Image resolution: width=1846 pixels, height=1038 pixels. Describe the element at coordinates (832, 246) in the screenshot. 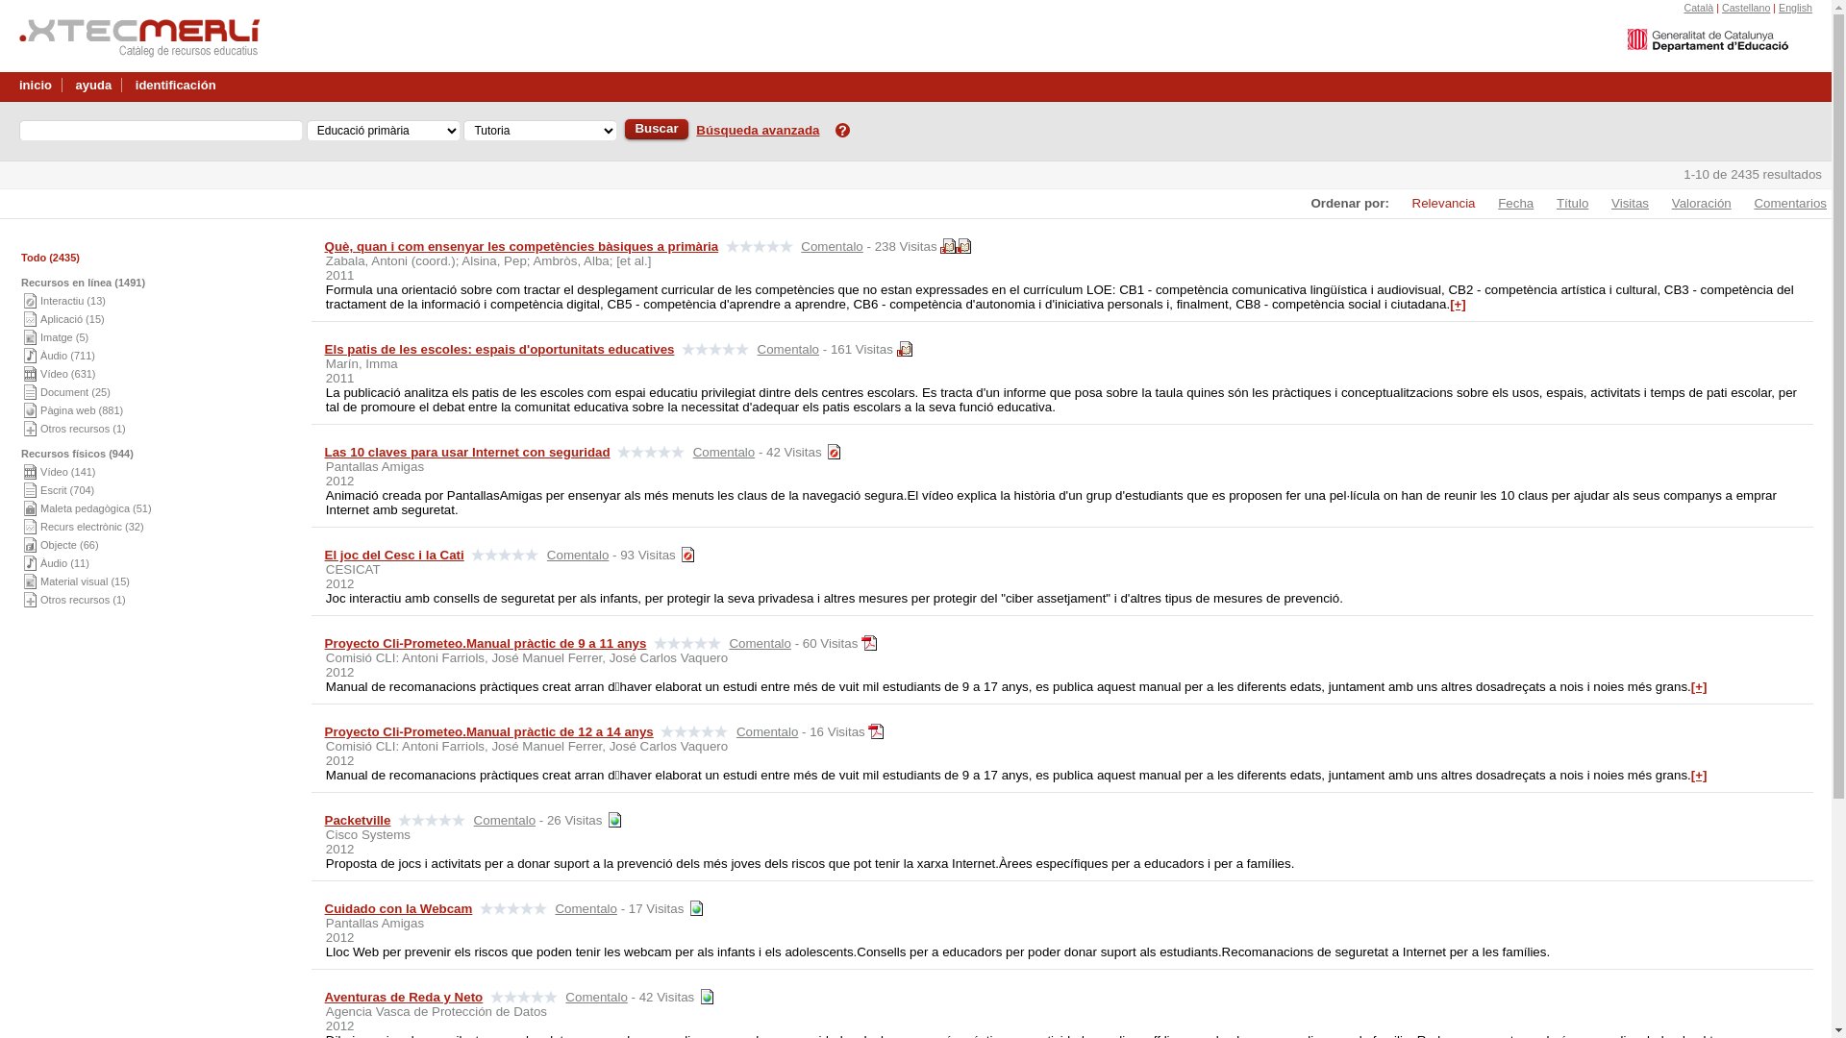

I see `Comentalo` at that location.